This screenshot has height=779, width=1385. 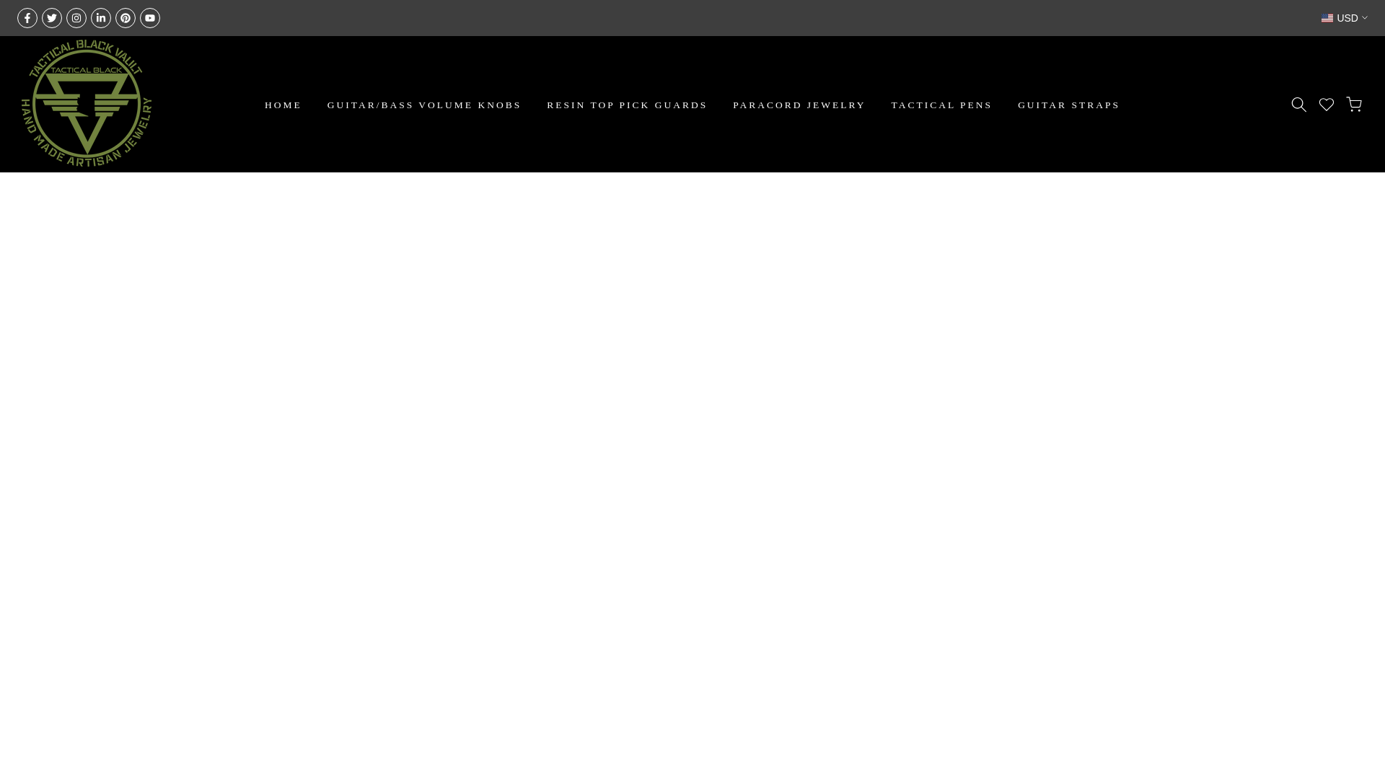 I want to click on TACTICAL PENS, so click(x=941, y=105).